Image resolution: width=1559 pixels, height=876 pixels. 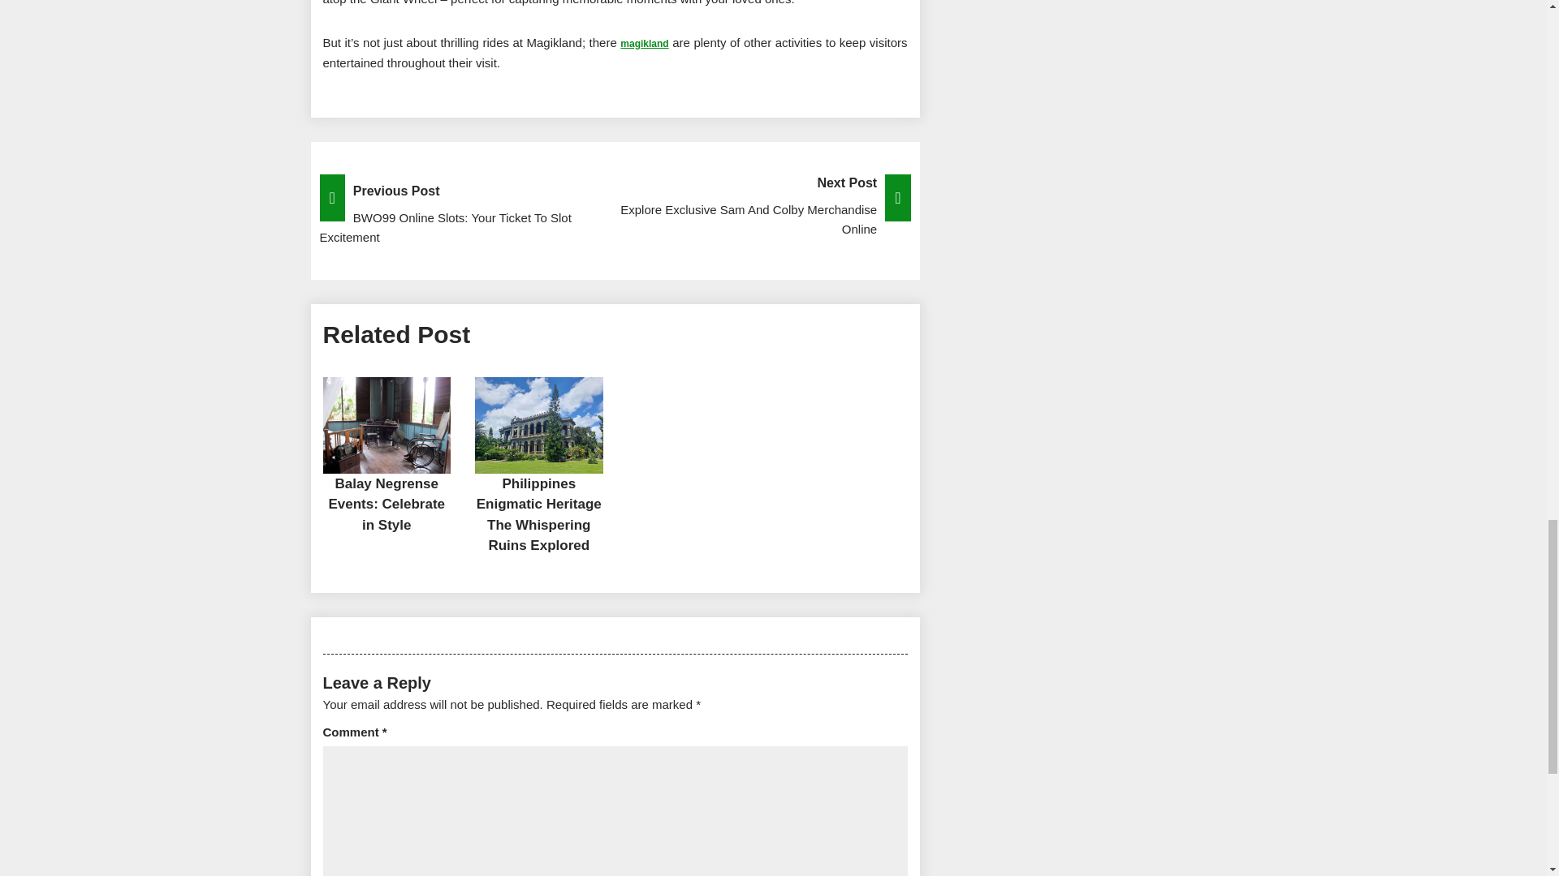 I want to click on magikland, so click(x=539, y=514).